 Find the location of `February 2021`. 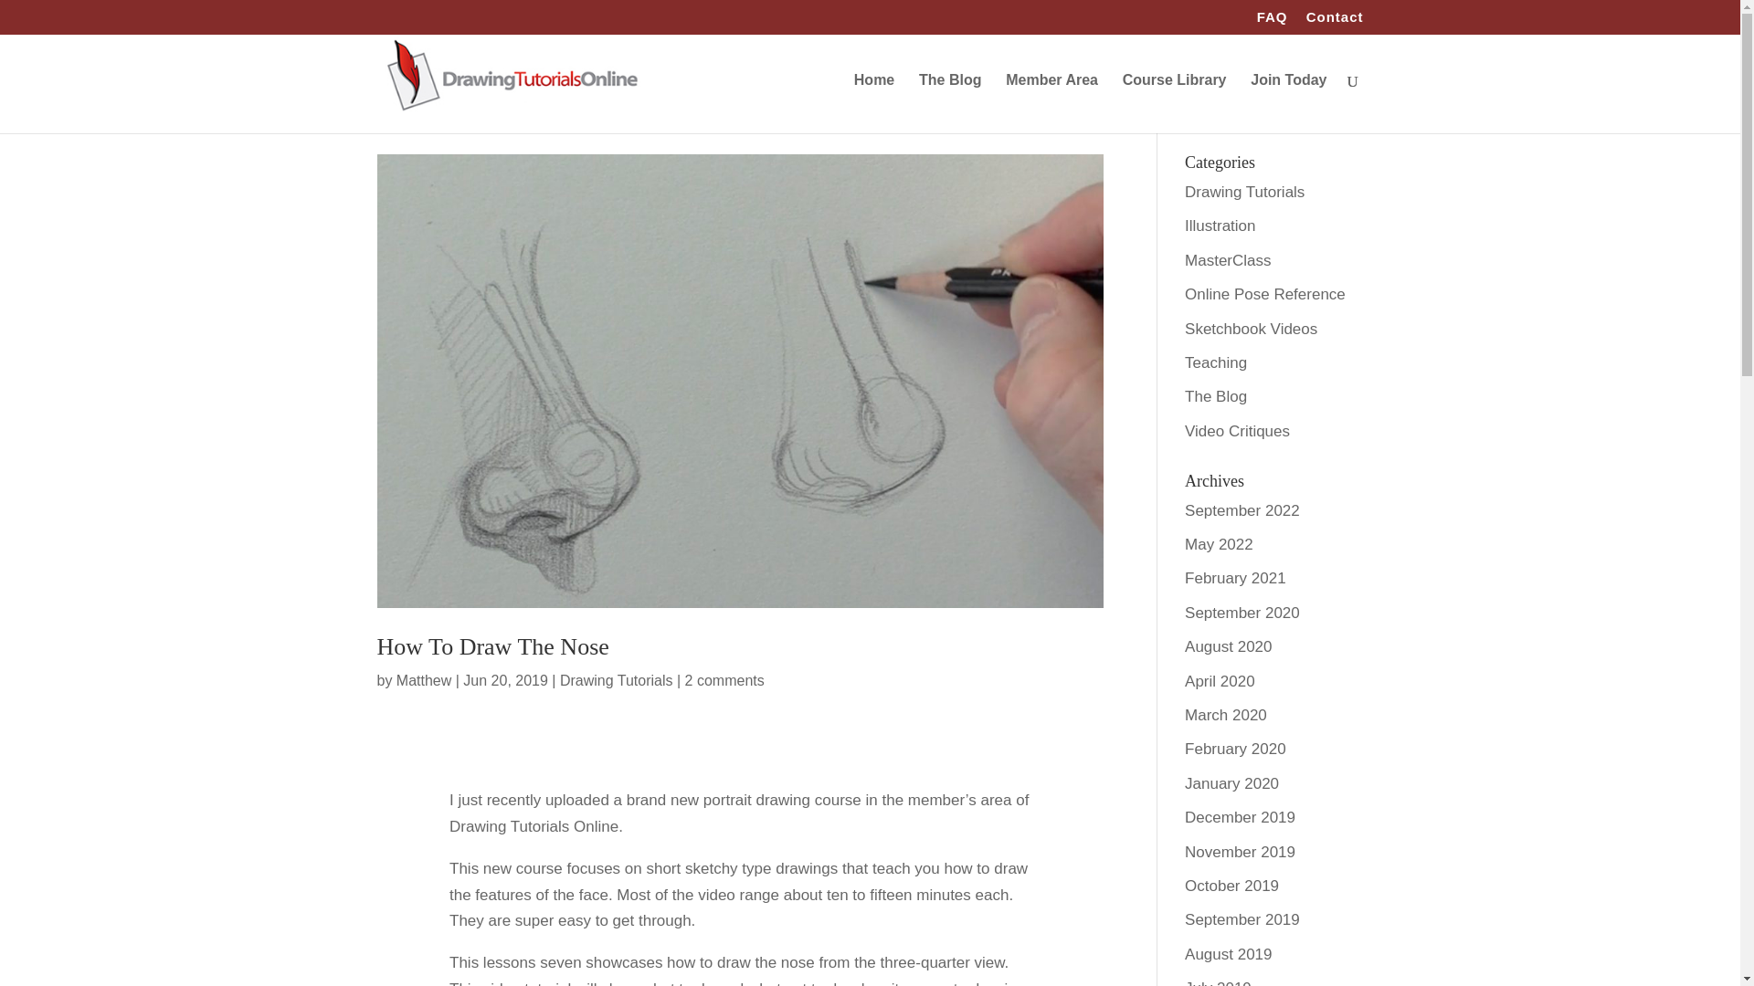

February 2021 is located at coordinates (1235, 578).